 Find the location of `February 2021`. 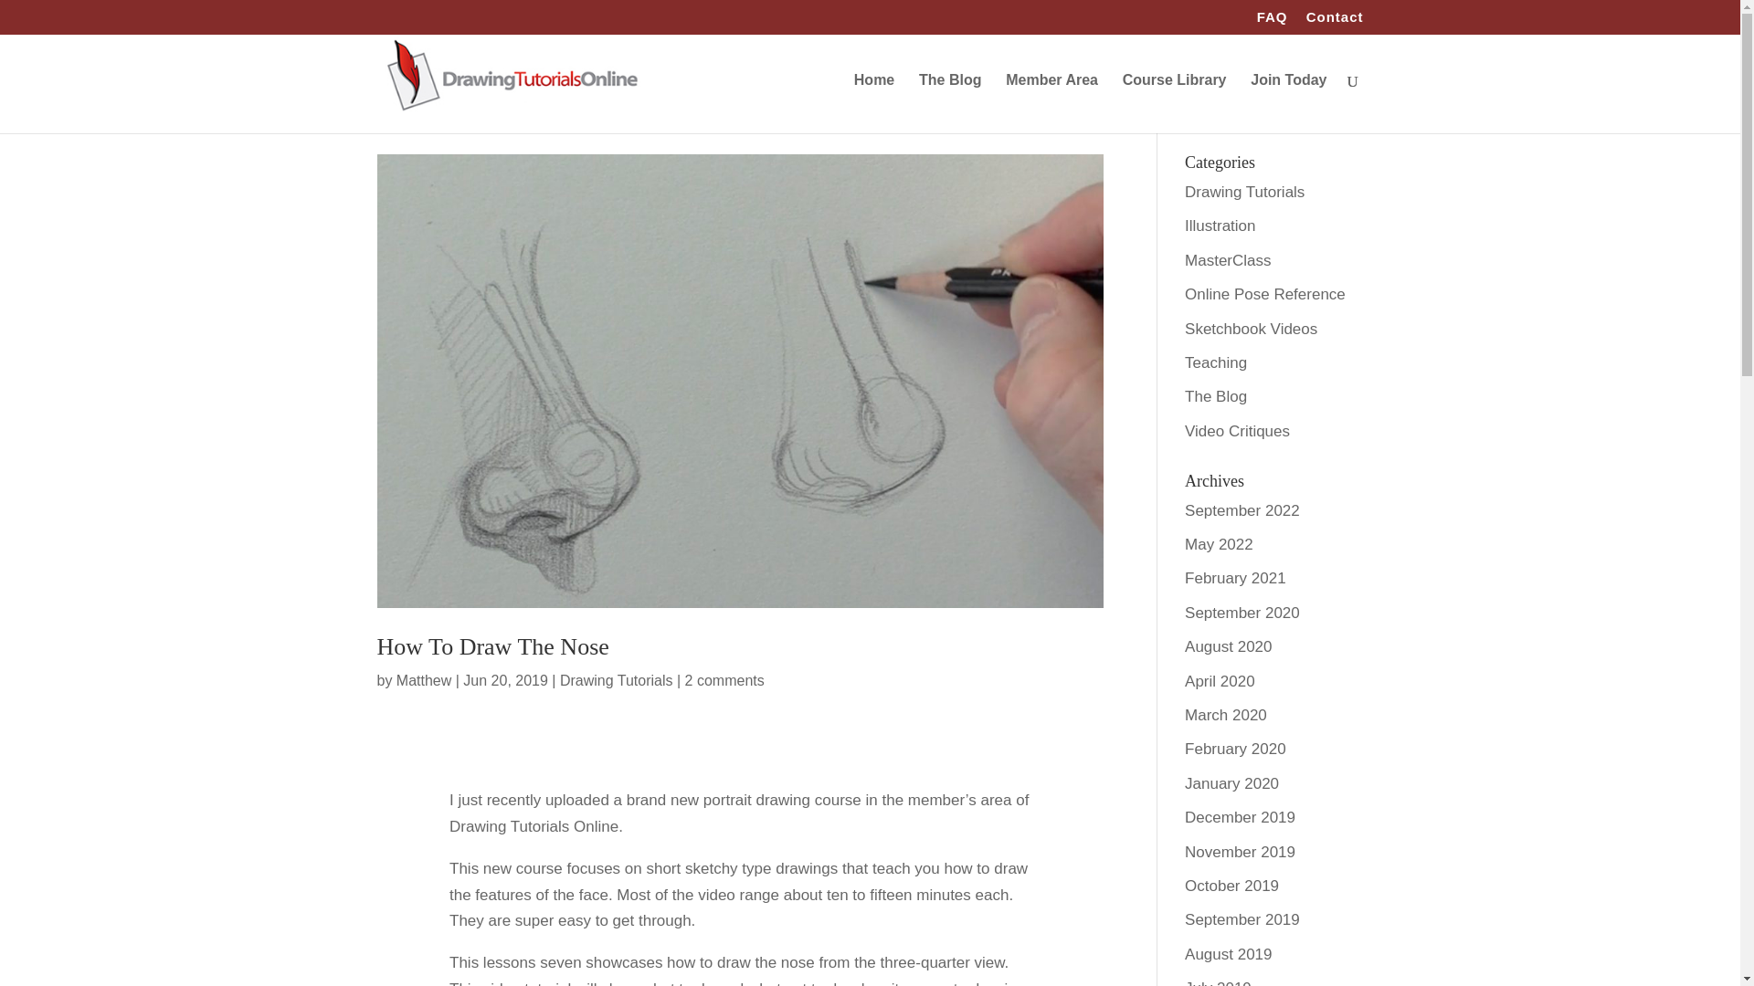

February 2021 is located at coordinates (1235, 578).